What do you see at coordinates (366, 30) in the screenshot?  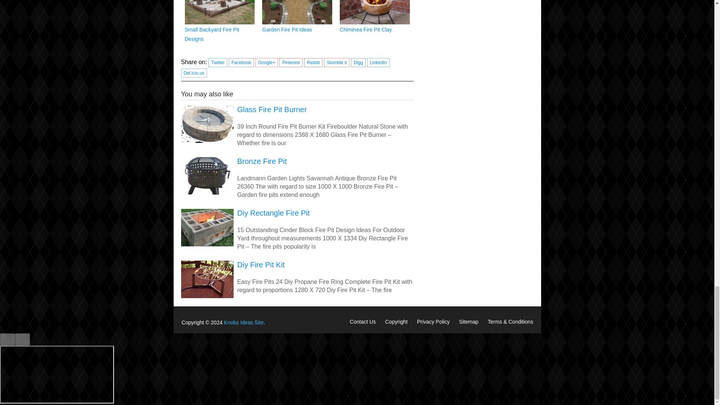 I see `Chiminea Fire Pit Clay` at bounding box center [366, 30].